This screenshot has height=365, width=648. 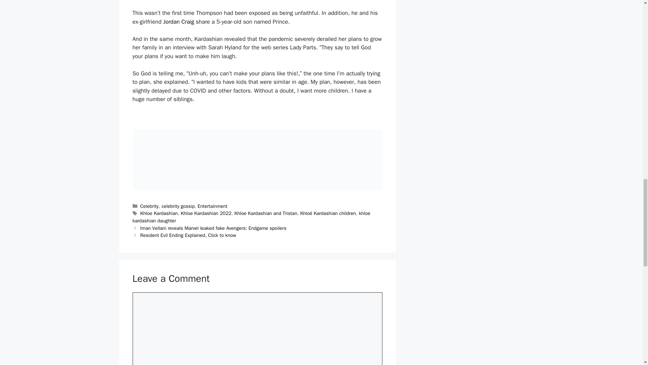 What do you see at coordinates (265, 213) in the screenshot?
I see `Khloe Kardashian and Tristan` at bounding box center [265, 213].